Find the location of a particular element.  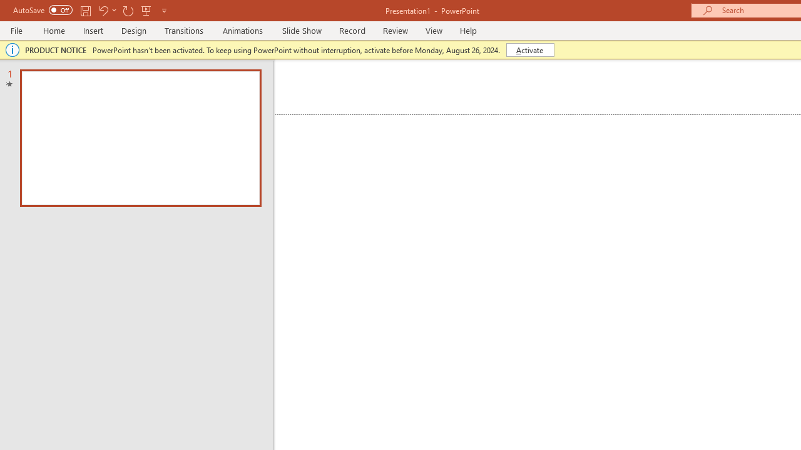

Cut is located at coordinates (70, 79).